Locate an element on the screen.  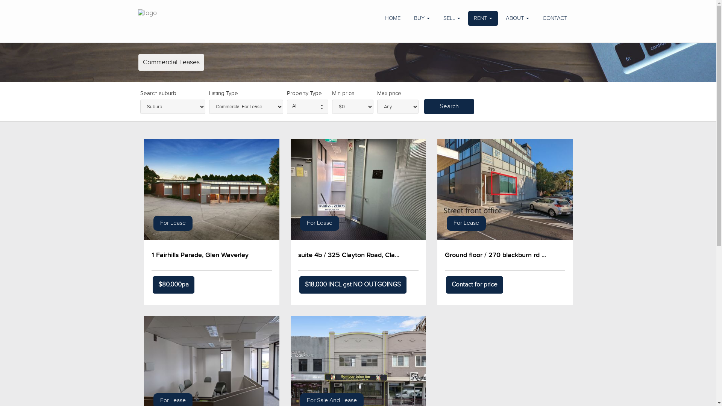
suite 4b / 325 Clayton Road, Cla... is located at coordinates (348, 255).